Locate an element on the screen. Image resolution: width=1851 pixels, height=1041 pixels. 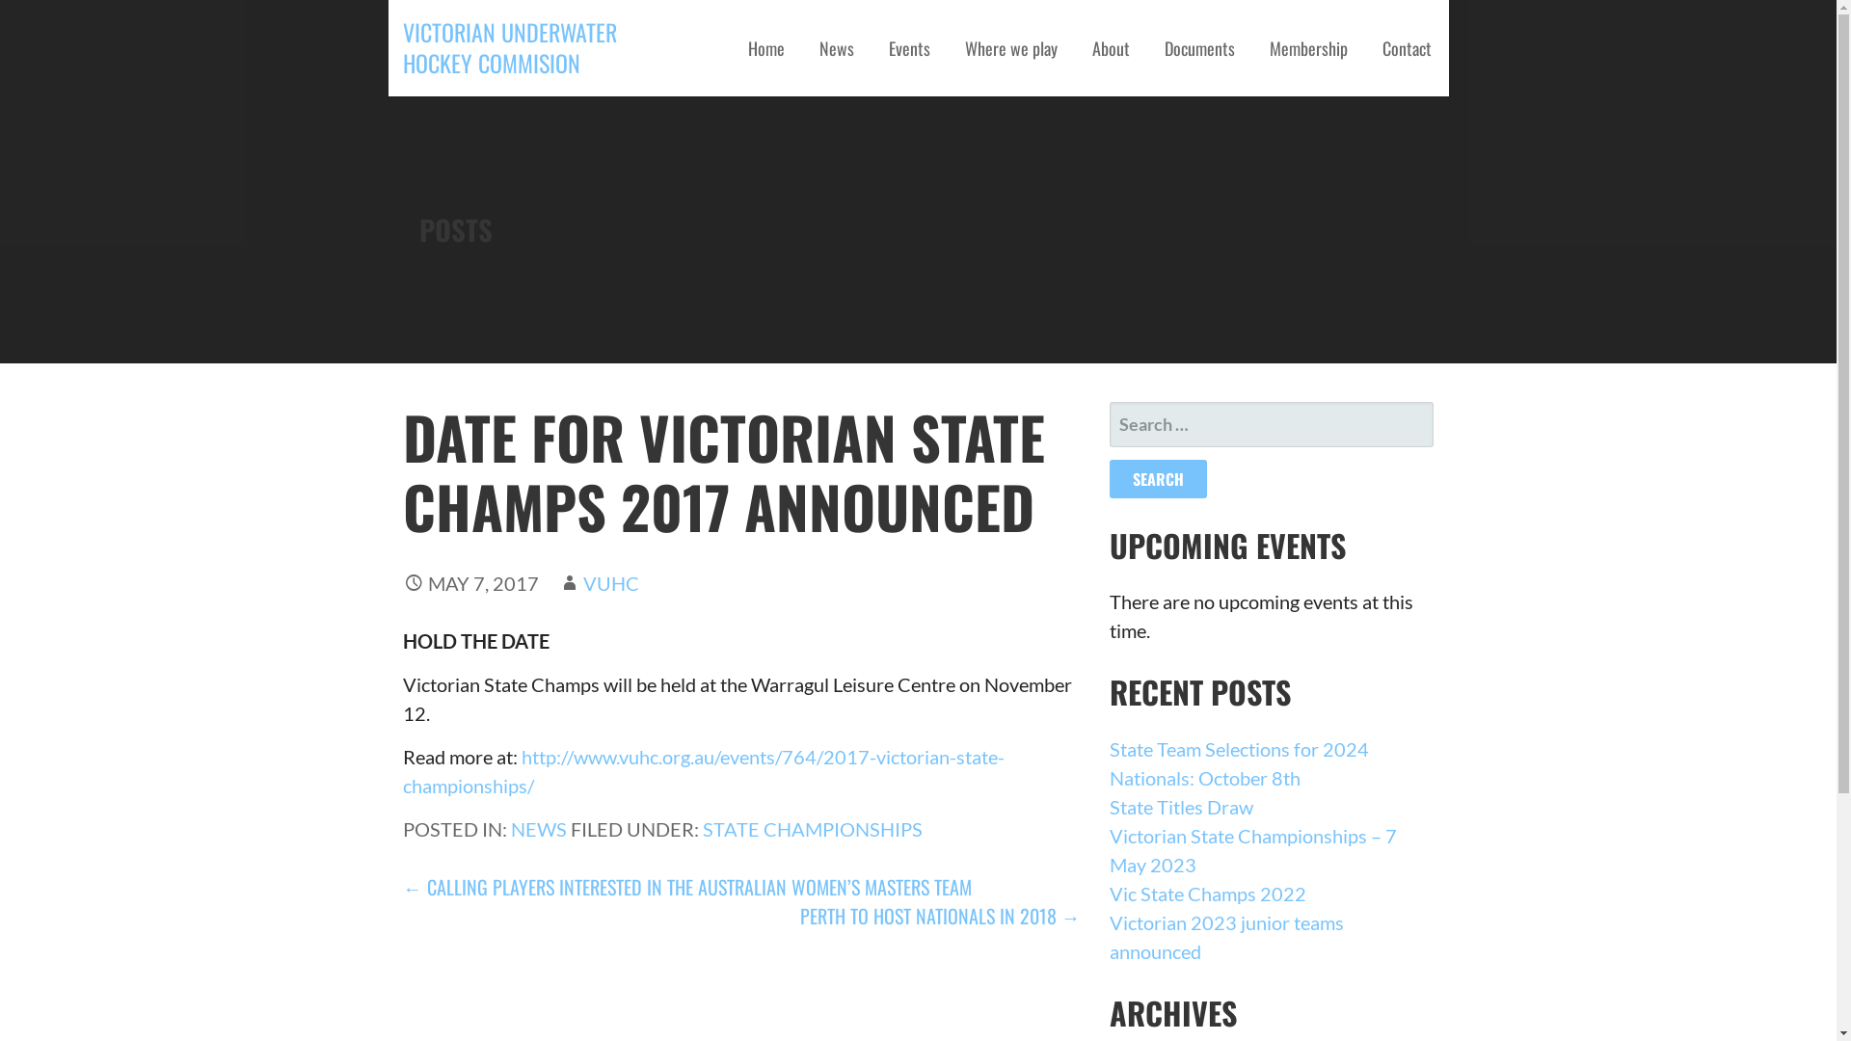
NEWS is located at coordinates (539, 829).